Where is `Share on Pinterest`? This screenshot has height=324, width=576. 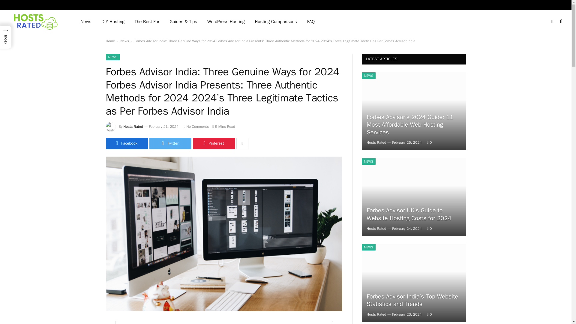
Share on Pinterest is located at coordinates (213, 143).